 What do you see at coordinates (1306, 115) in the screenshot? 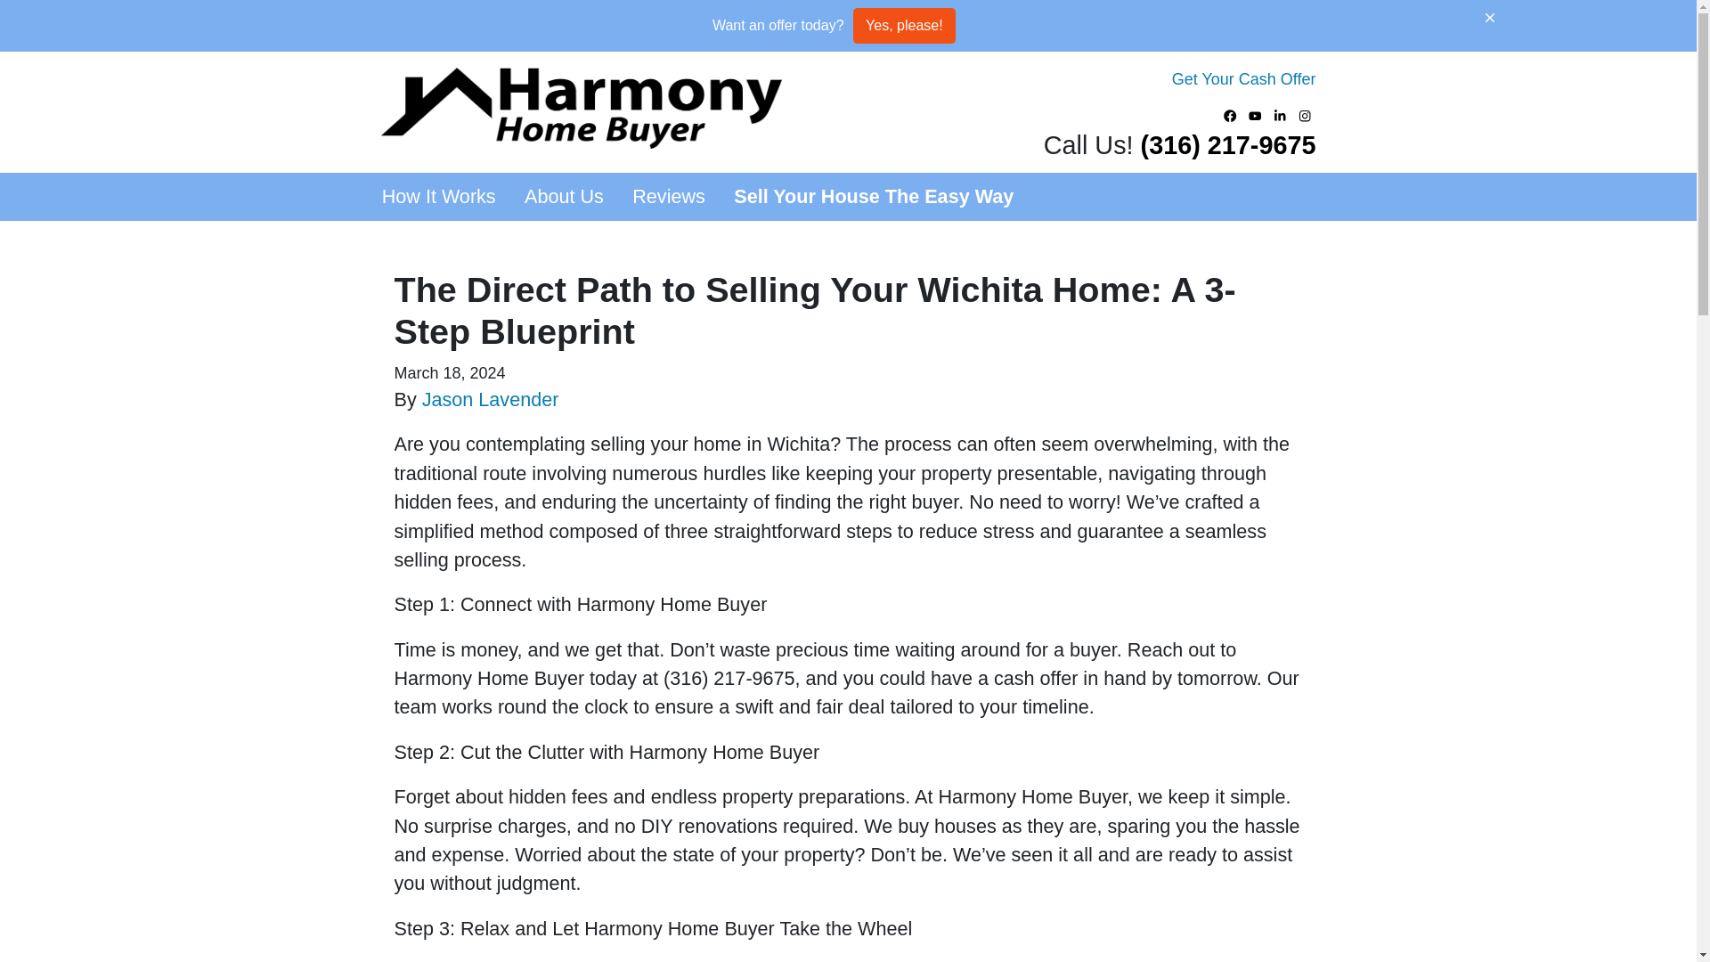
I see `Instagram` at bounding box center [1306, 115].